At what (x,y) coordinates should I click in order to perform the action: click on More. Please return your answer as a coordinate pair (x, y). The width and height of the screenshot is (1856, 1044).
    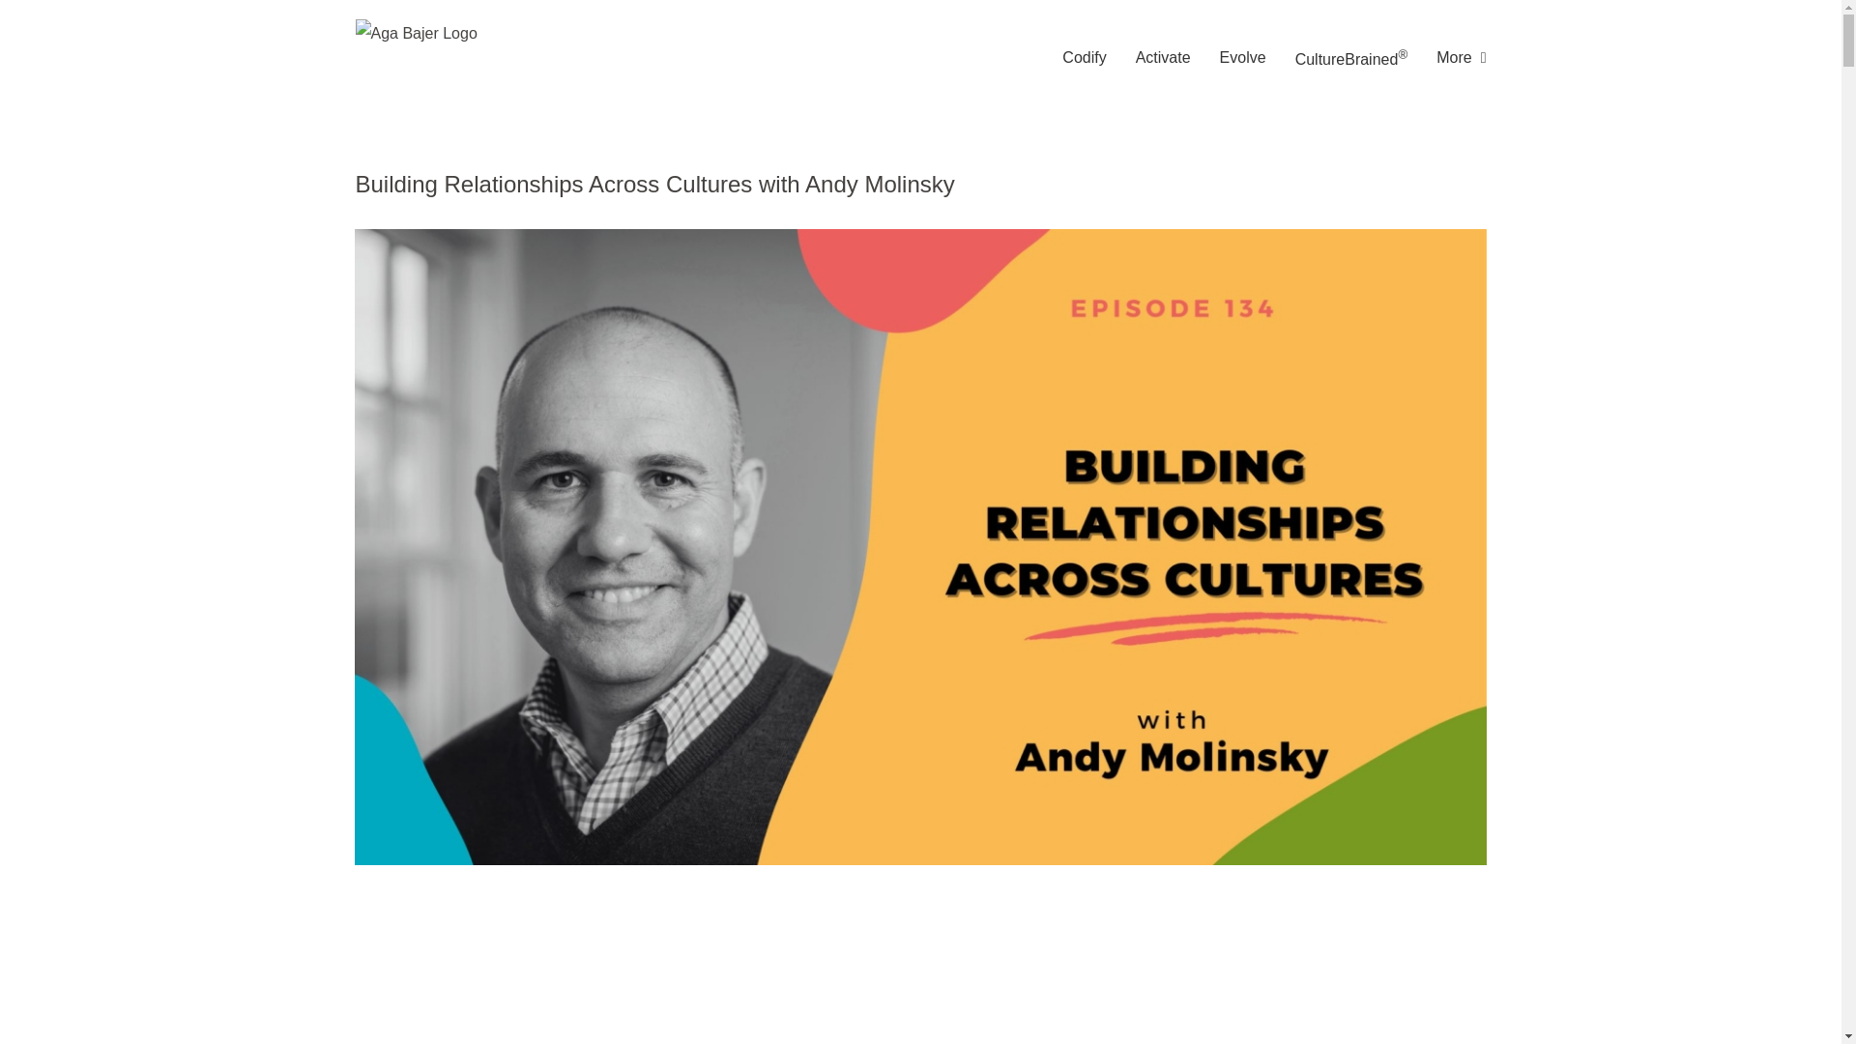
    Looking at the image, I should click on (1462, 58).